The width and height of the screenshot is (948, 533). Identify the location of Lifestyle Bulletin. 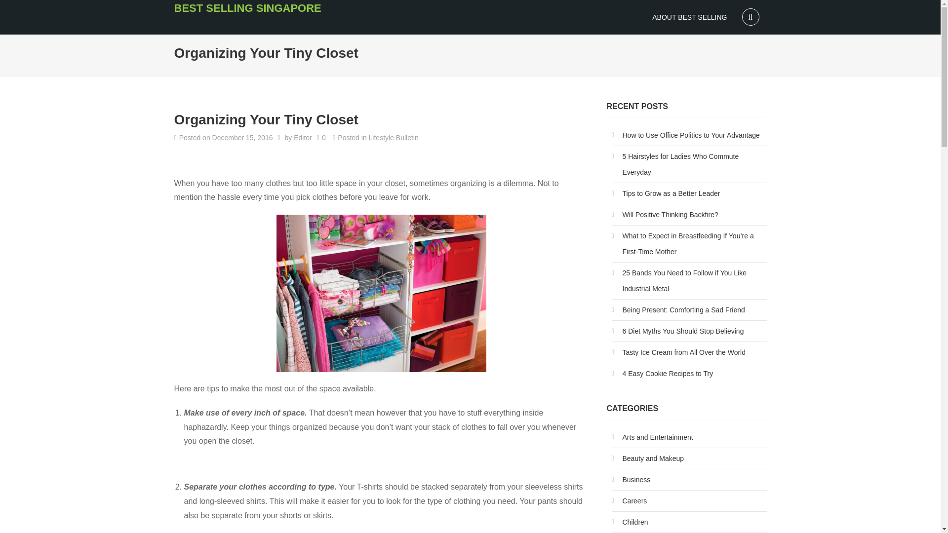
(394, 137).